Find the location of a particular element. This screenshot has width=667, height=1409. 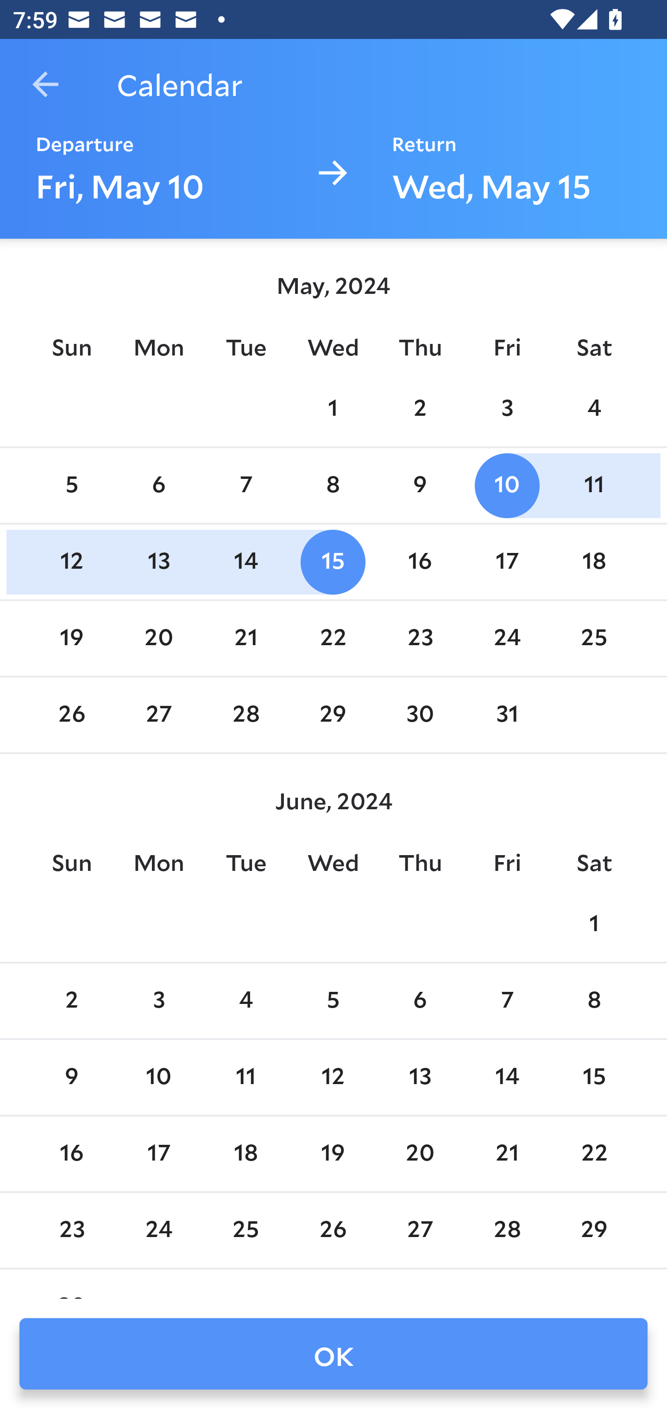

1 is located at coordinates (594, 924).